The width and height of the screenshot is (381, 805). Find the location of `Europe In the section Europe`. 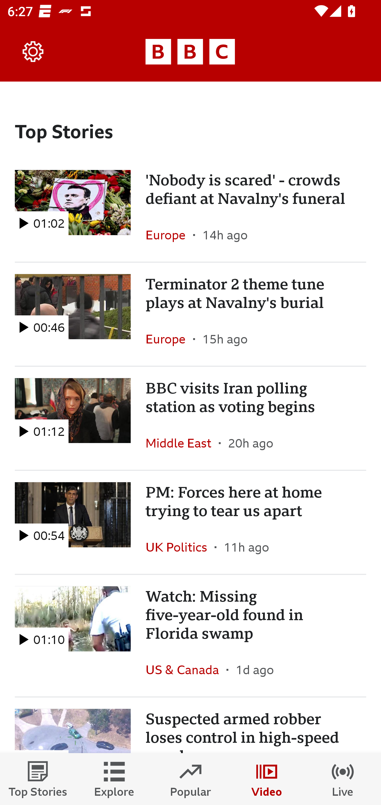

Europe In the section Europe is located at coordinates (169, 339).